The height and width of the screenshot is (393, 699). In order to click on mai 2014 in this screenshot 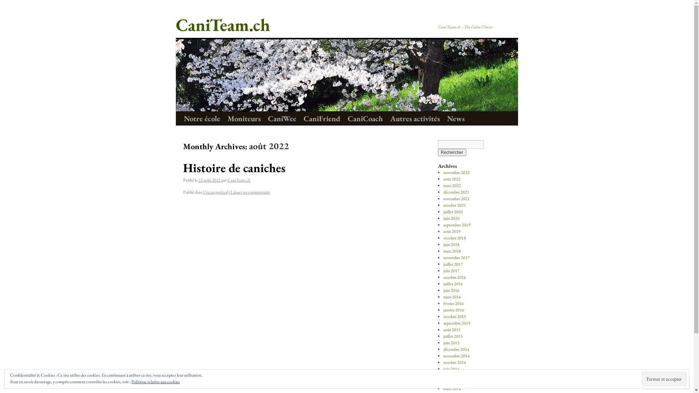, I will do `click(451, 376)`.